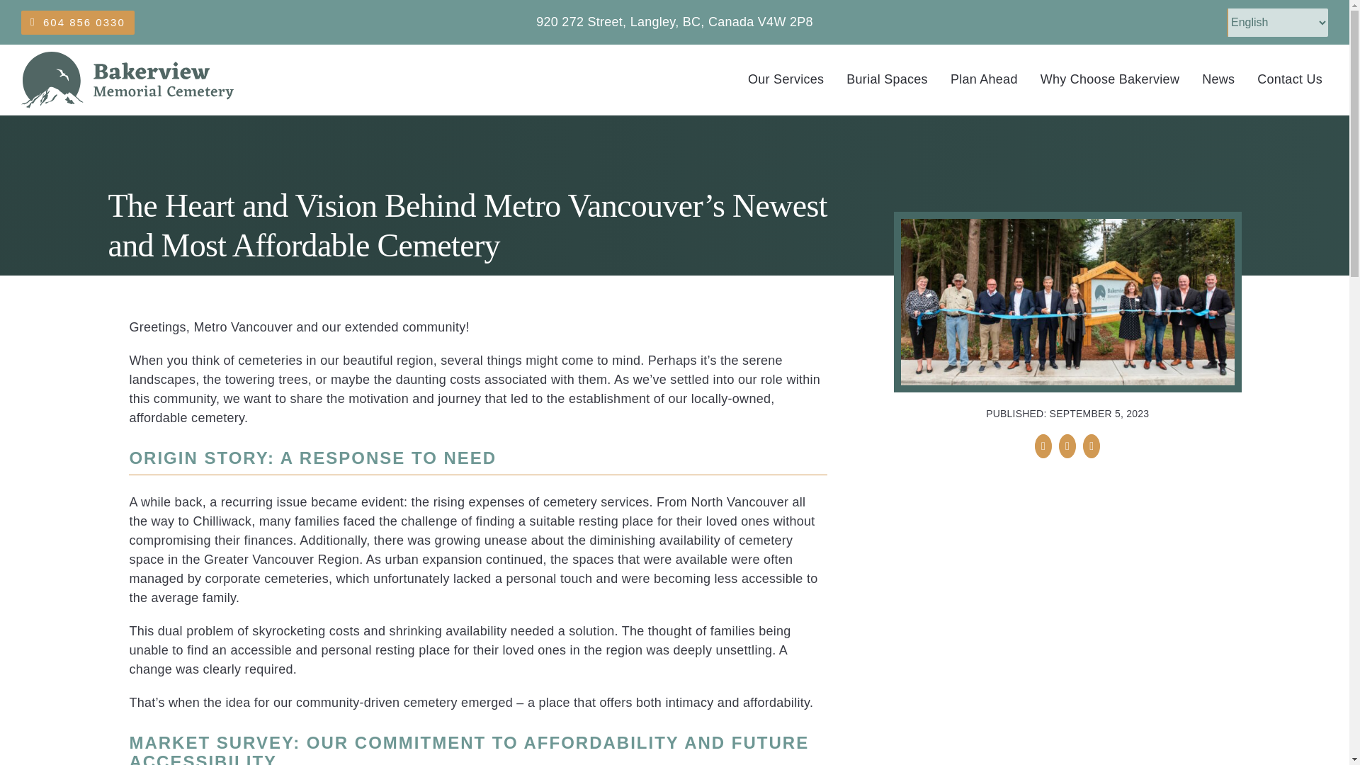 This screenshot has width=1360, height=765. What do you see at coordinates (1067, 302) in the screenshot?
I see `bakerview-ribbon-cutting` at bounding box center [1067, 302].